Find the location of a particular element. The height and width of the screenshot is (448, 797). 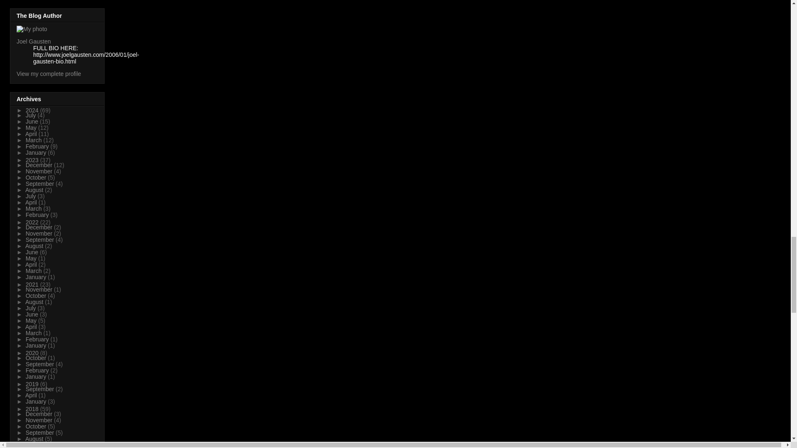

July is located at coordinates (32, 115).